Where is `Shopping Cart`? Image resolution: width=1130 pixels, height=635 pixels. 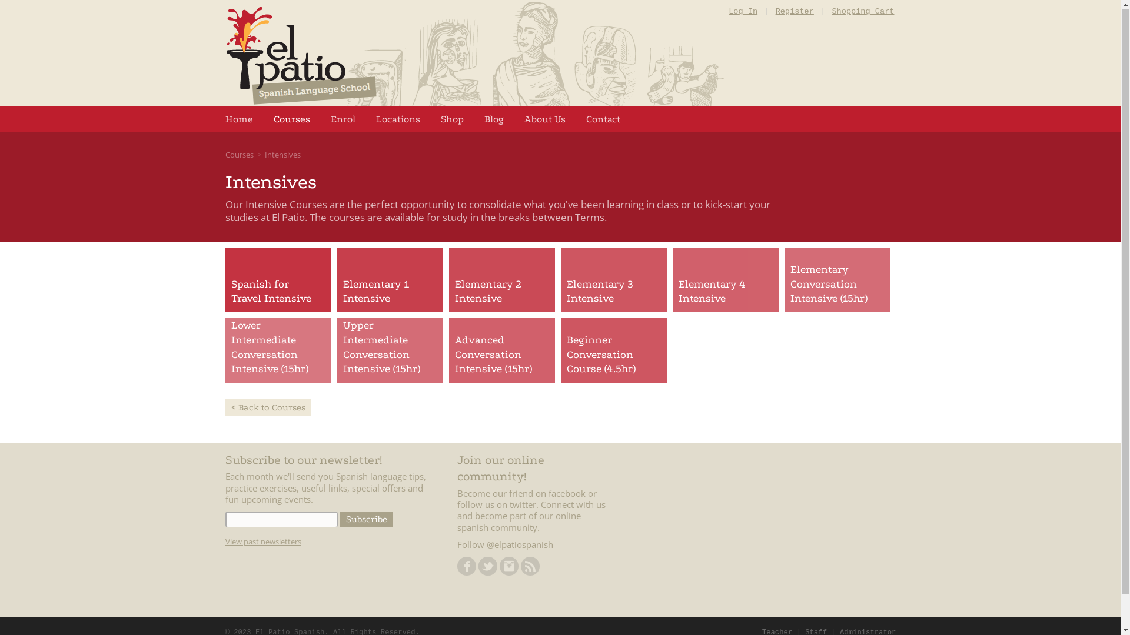 Shopping Cart is located at coordinates (863, 12).